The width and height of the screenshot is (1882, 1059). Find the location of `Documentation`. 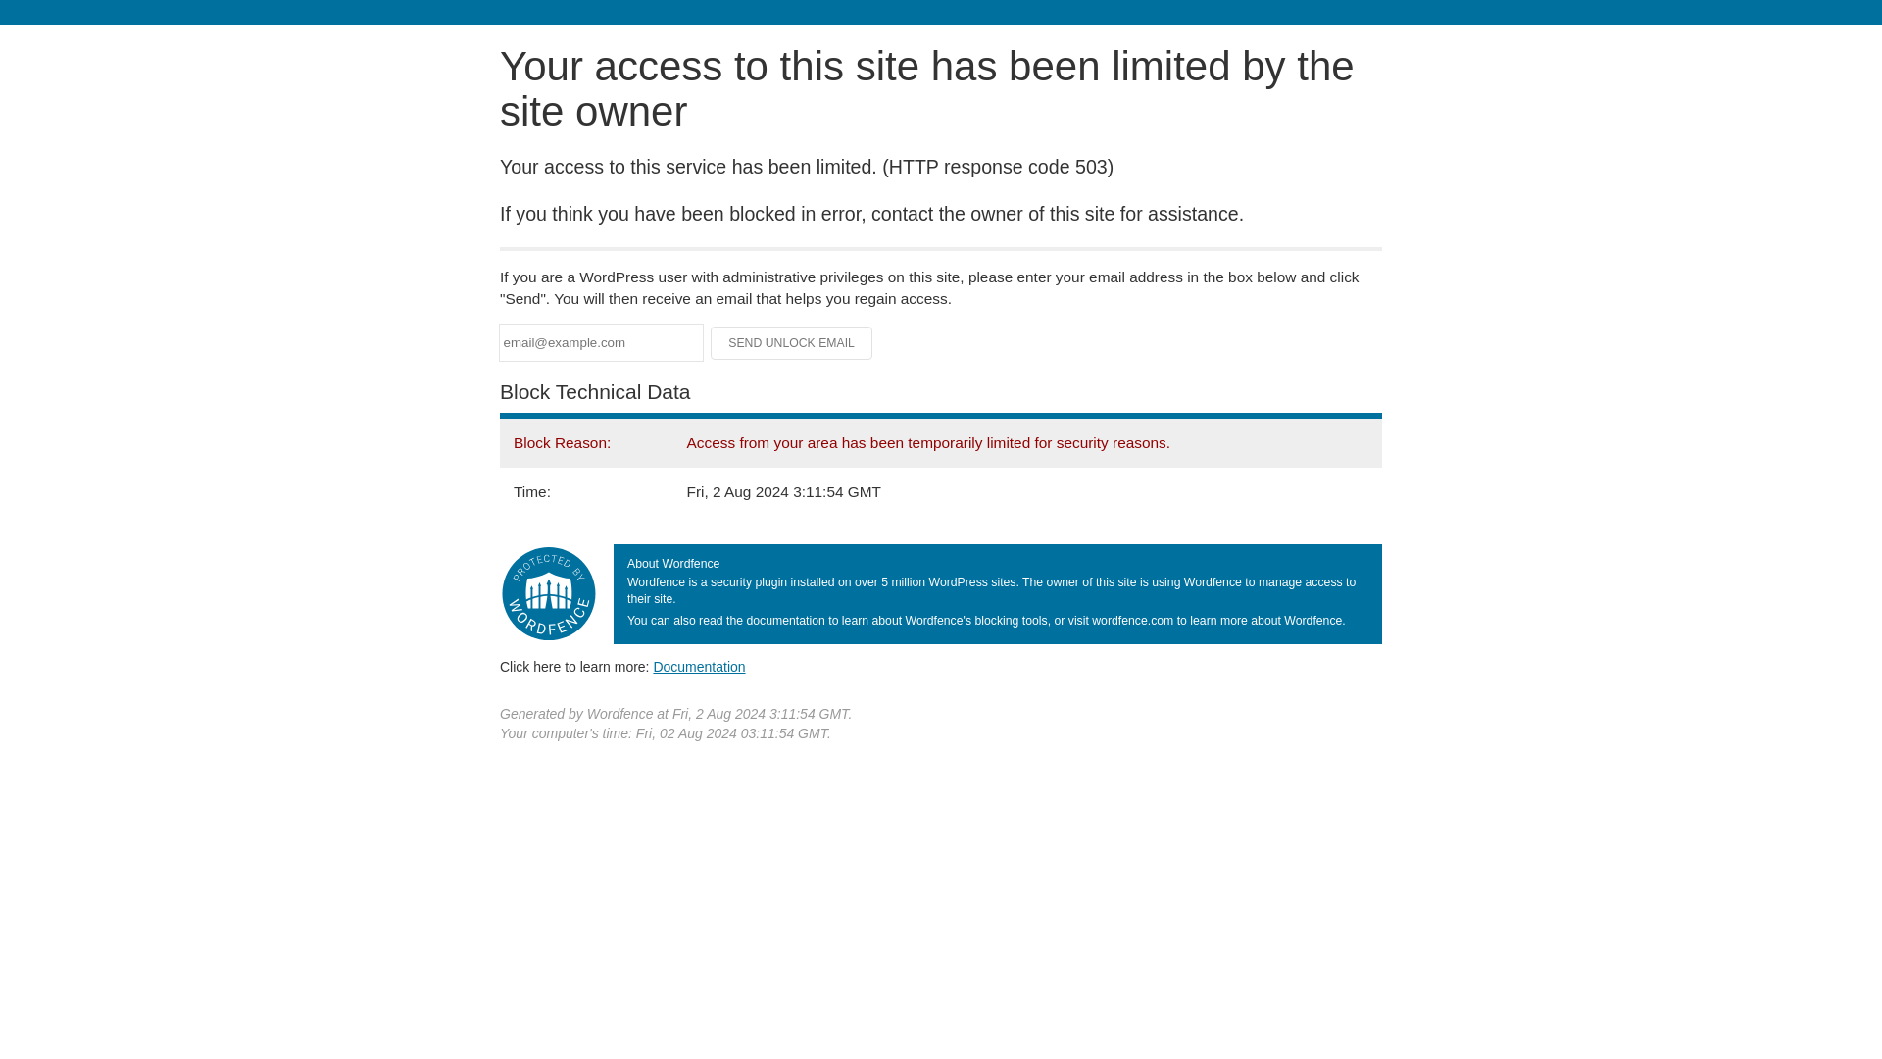

Documentation is located at coordinates (699, 666).